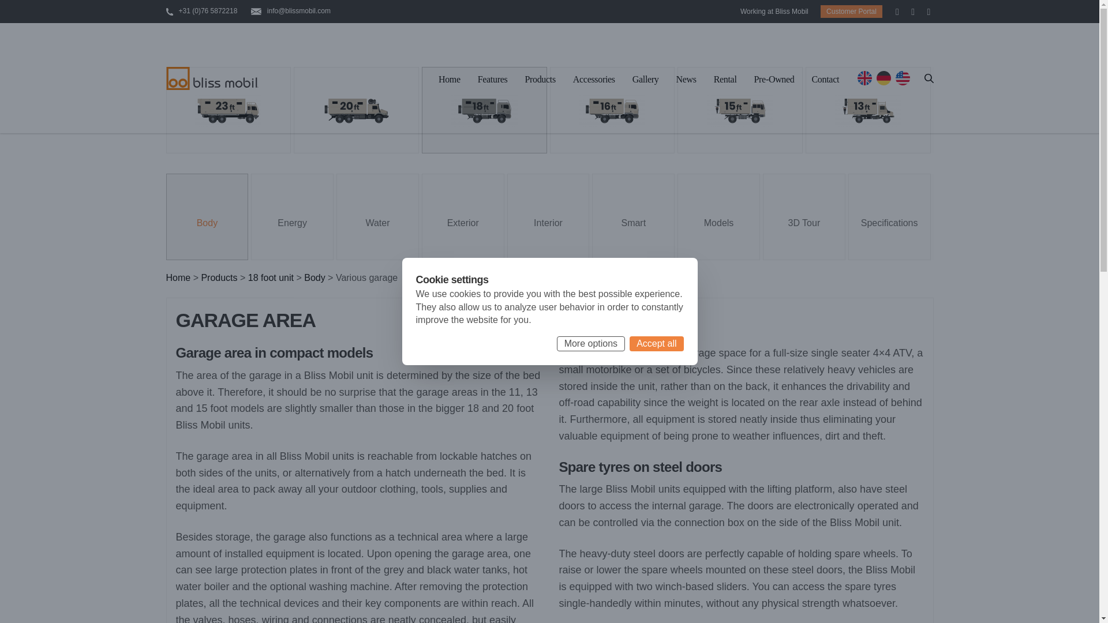 This screenshot has width=1108, height=623. I want to click on Body, so click(314, 277).